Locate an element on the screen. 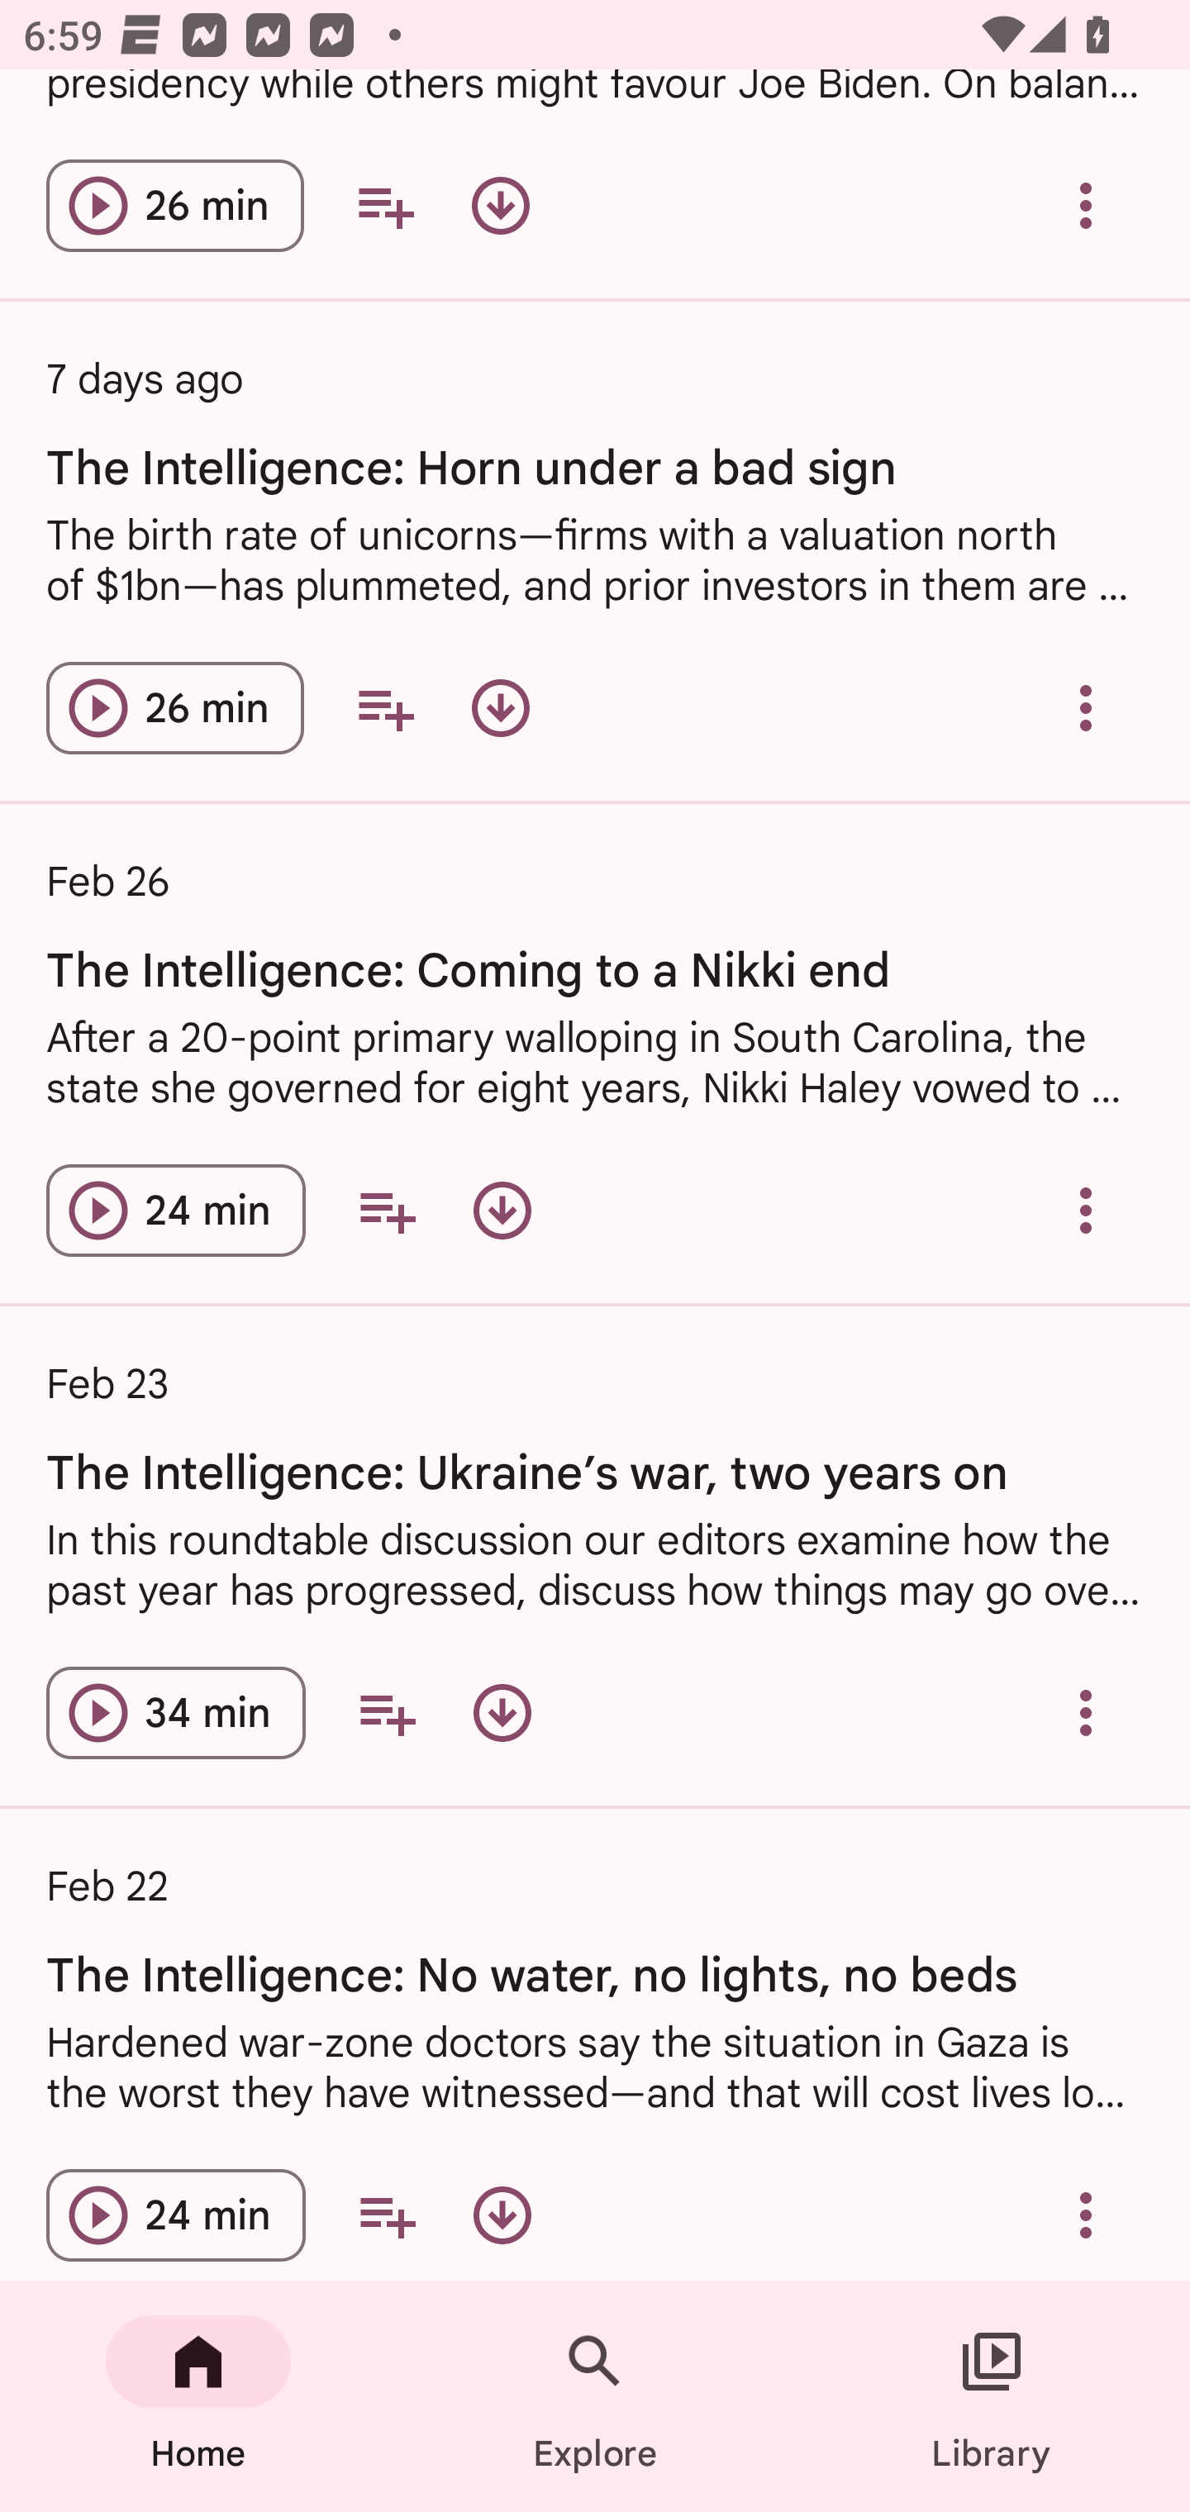 Image resolution: width=1190 pixels, height=2512 pixels. Add to your queue is located at coordinates (387, 1713).